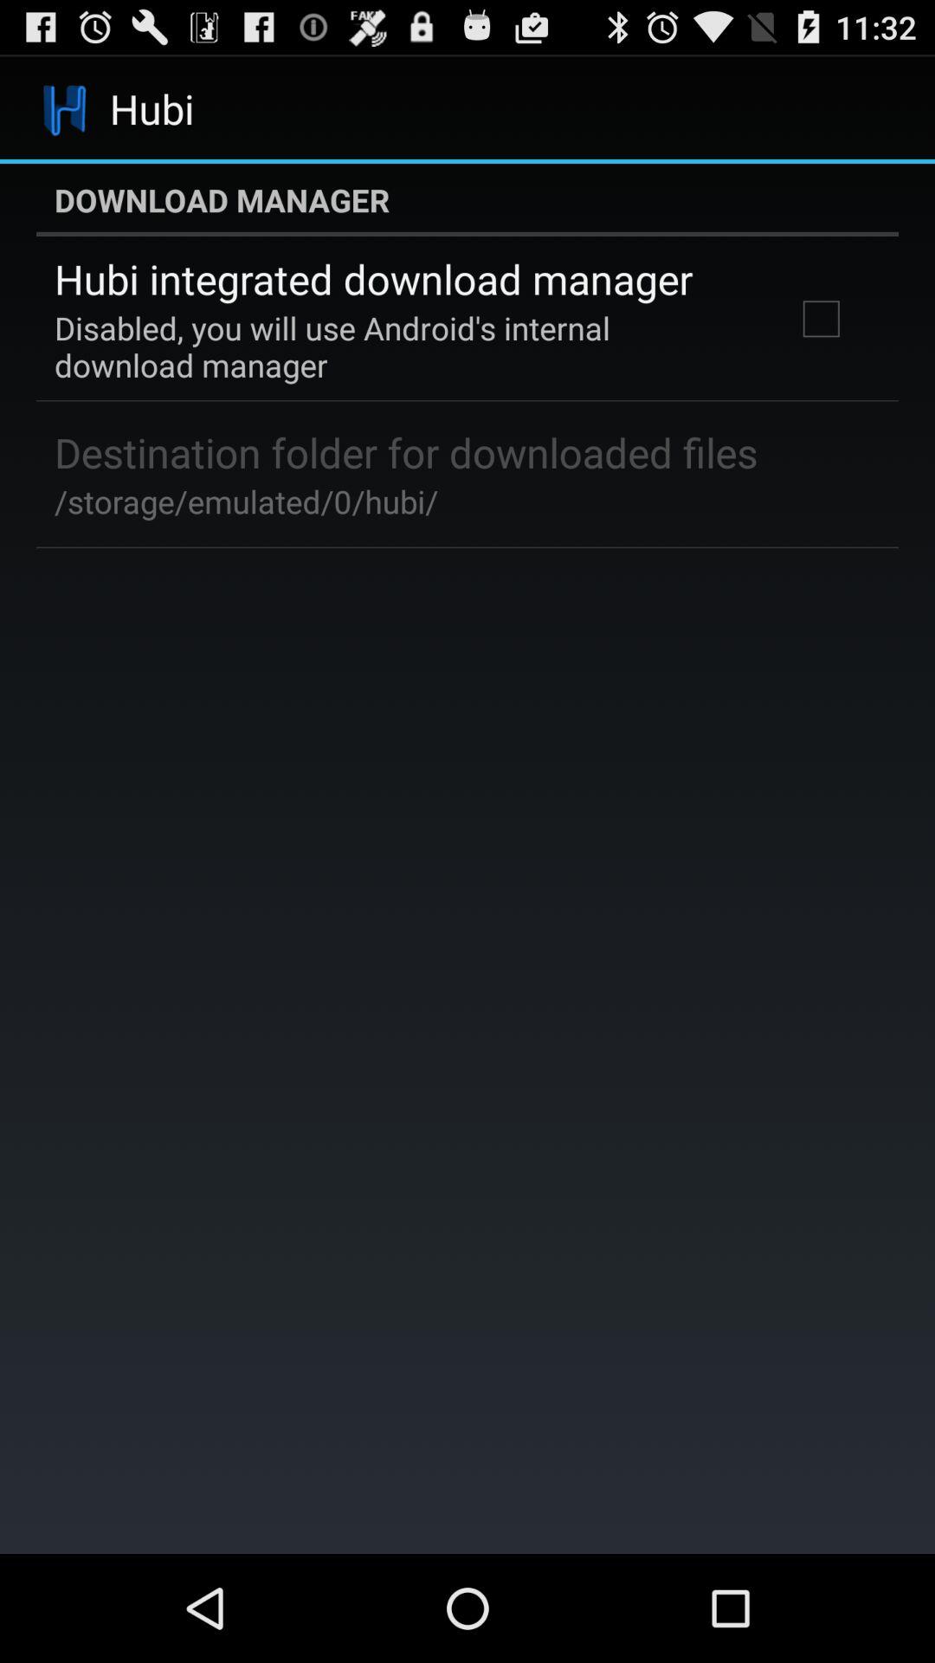 The image size is (935, 1663). I want to click on launch the icon above storage emulated 0, so click(406, 452).